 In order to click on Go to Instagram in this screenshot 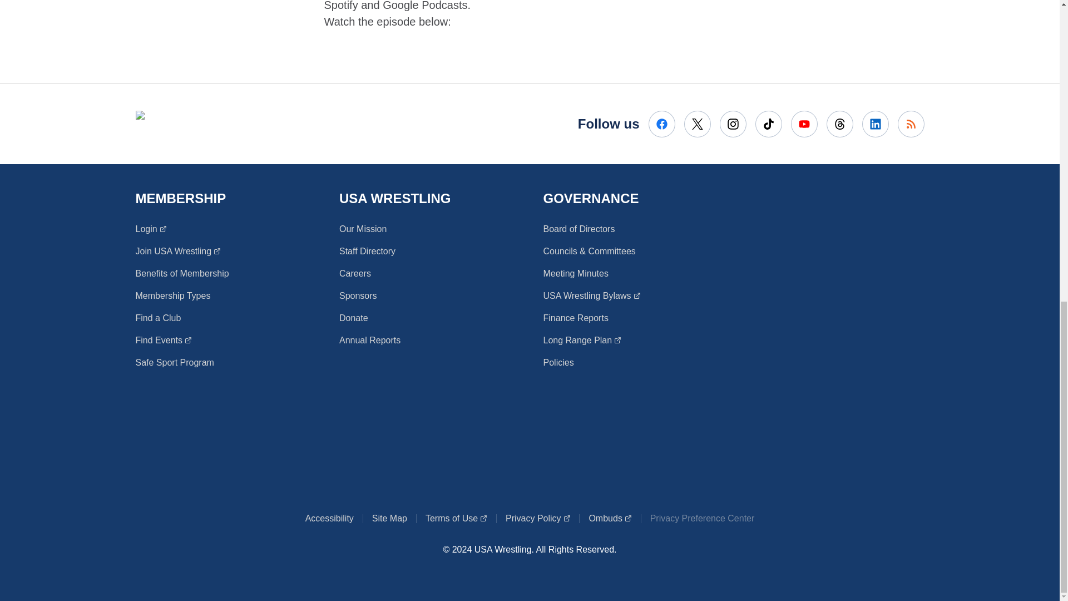, I will do `click(840, 124)`.